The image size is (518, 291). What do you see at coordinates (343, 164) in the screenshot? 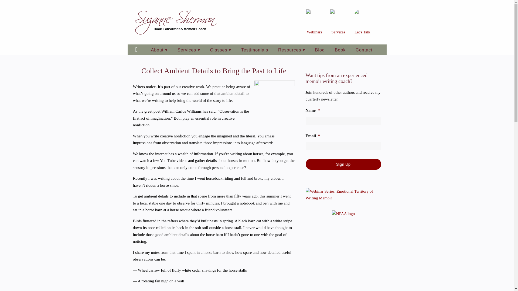
I see `Sign Up` at bounding box center [343, 164].